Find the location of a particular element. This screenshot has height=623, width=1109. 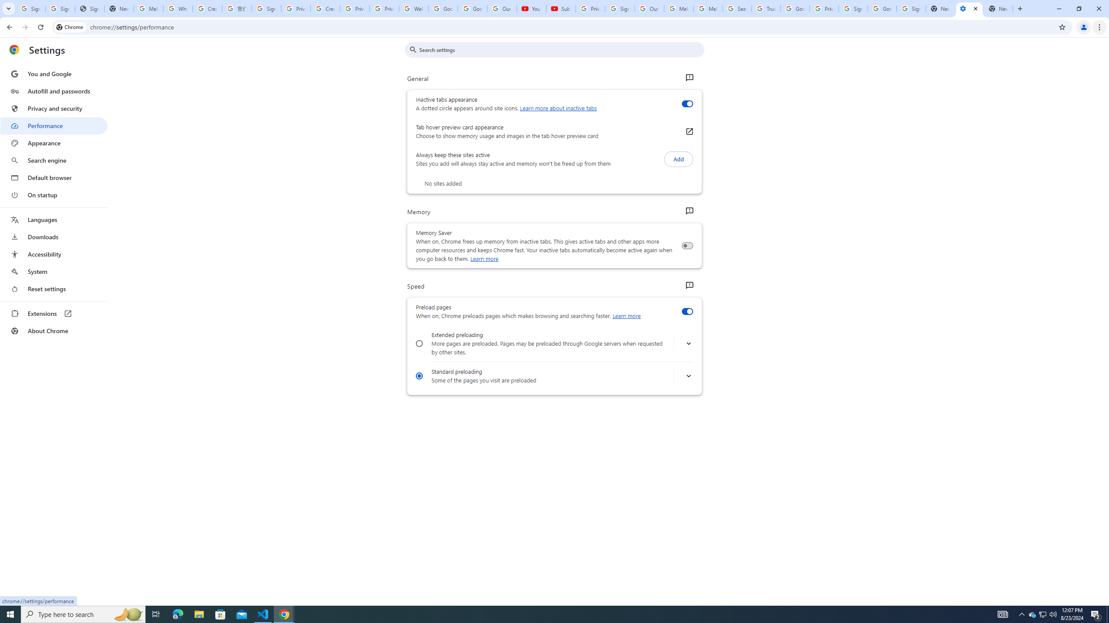

General is located at coordinates (689, 78).